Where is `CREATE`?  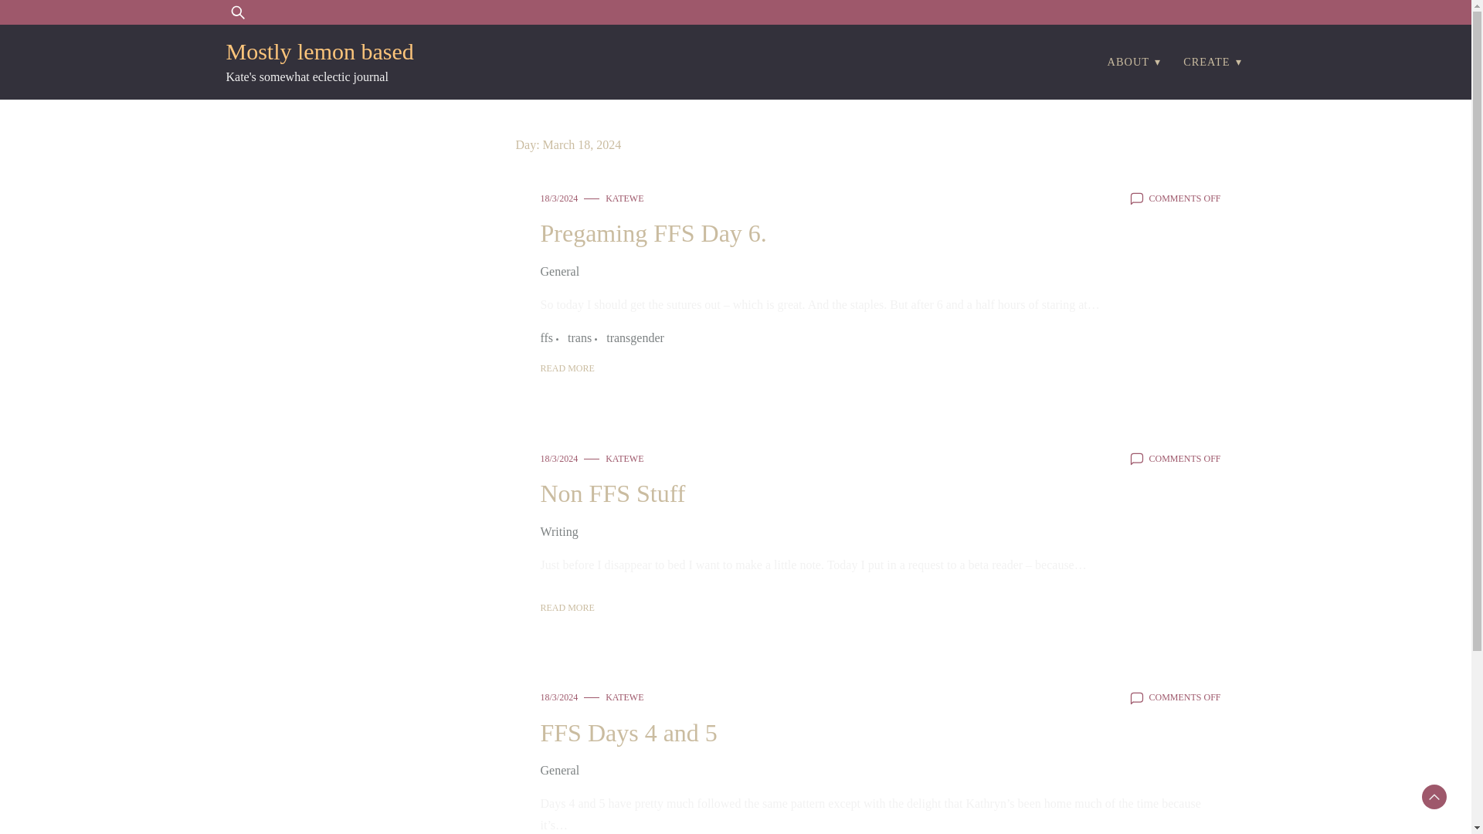 CREATE is located at coordinates (1206, 62).